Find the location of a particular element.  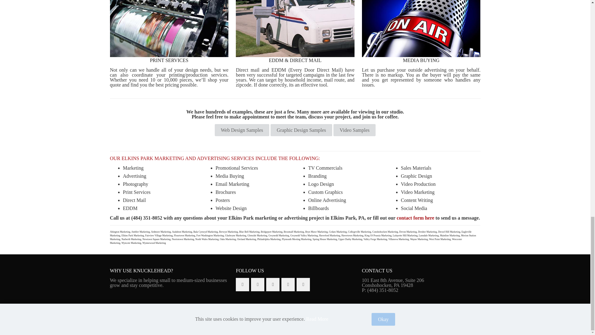

Eagleville Marketing is located at coordinates (291, 234).